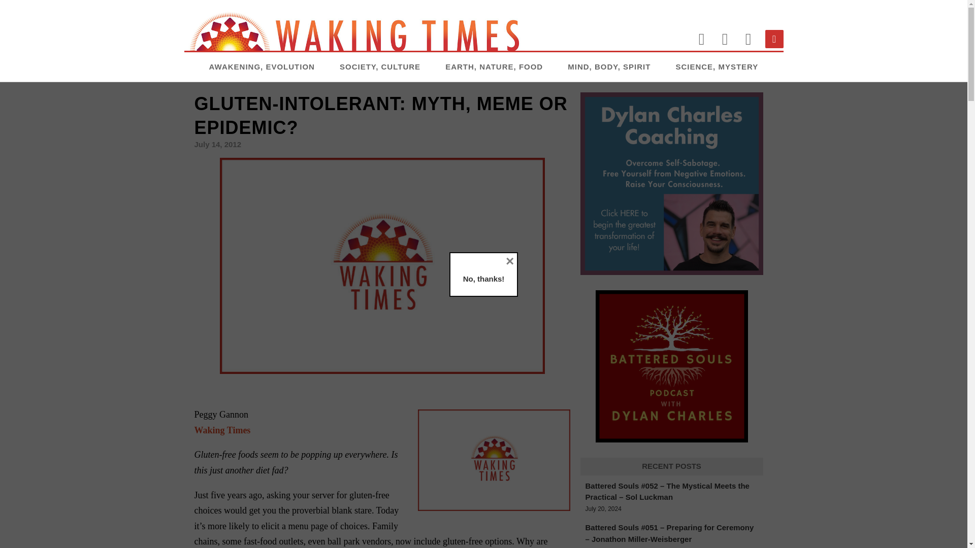 This screenshot has width=975, height=548. Describe the element at coordinates (608, 66) in the screenshot. I see `MIND, BODY, SPIRIT` at that location.